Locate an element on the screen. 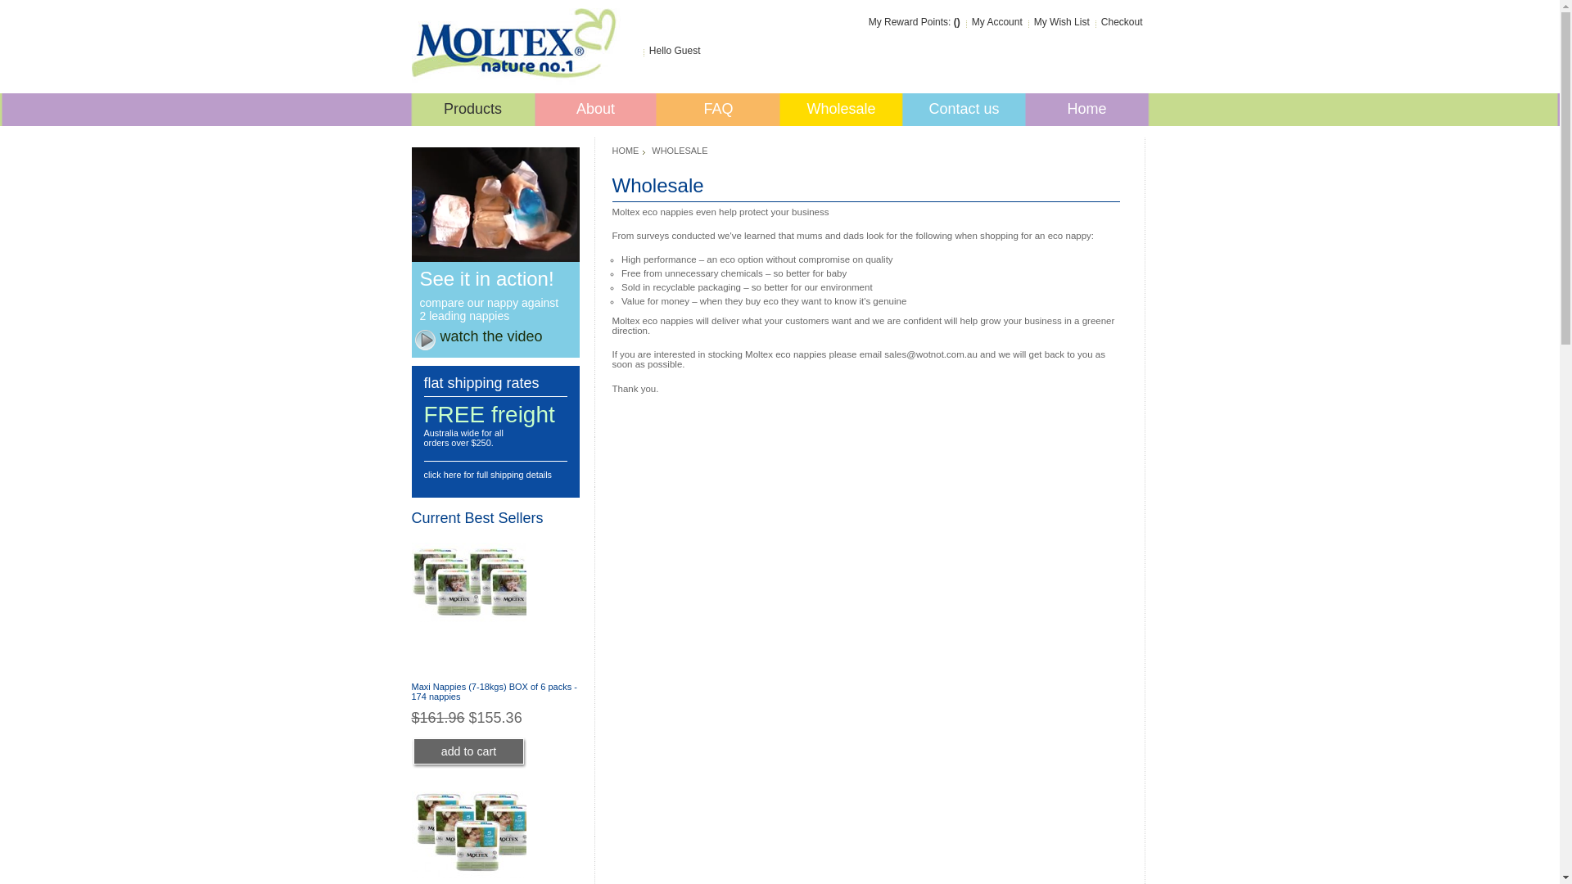 The height and width of the screenshot is (884, 1572). My Wish List is located at coordinates (1062, 22).